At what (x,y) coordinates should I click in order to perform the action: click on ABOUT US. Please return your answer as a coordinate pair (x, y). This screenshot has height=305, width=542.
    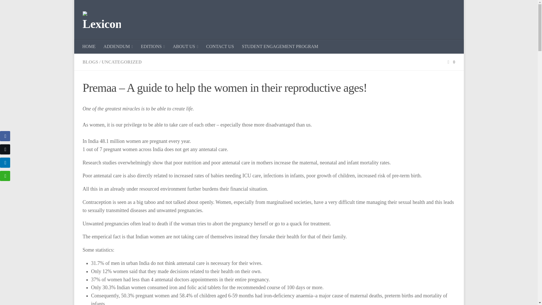
    Looking at the image, I should click on (185, 47).